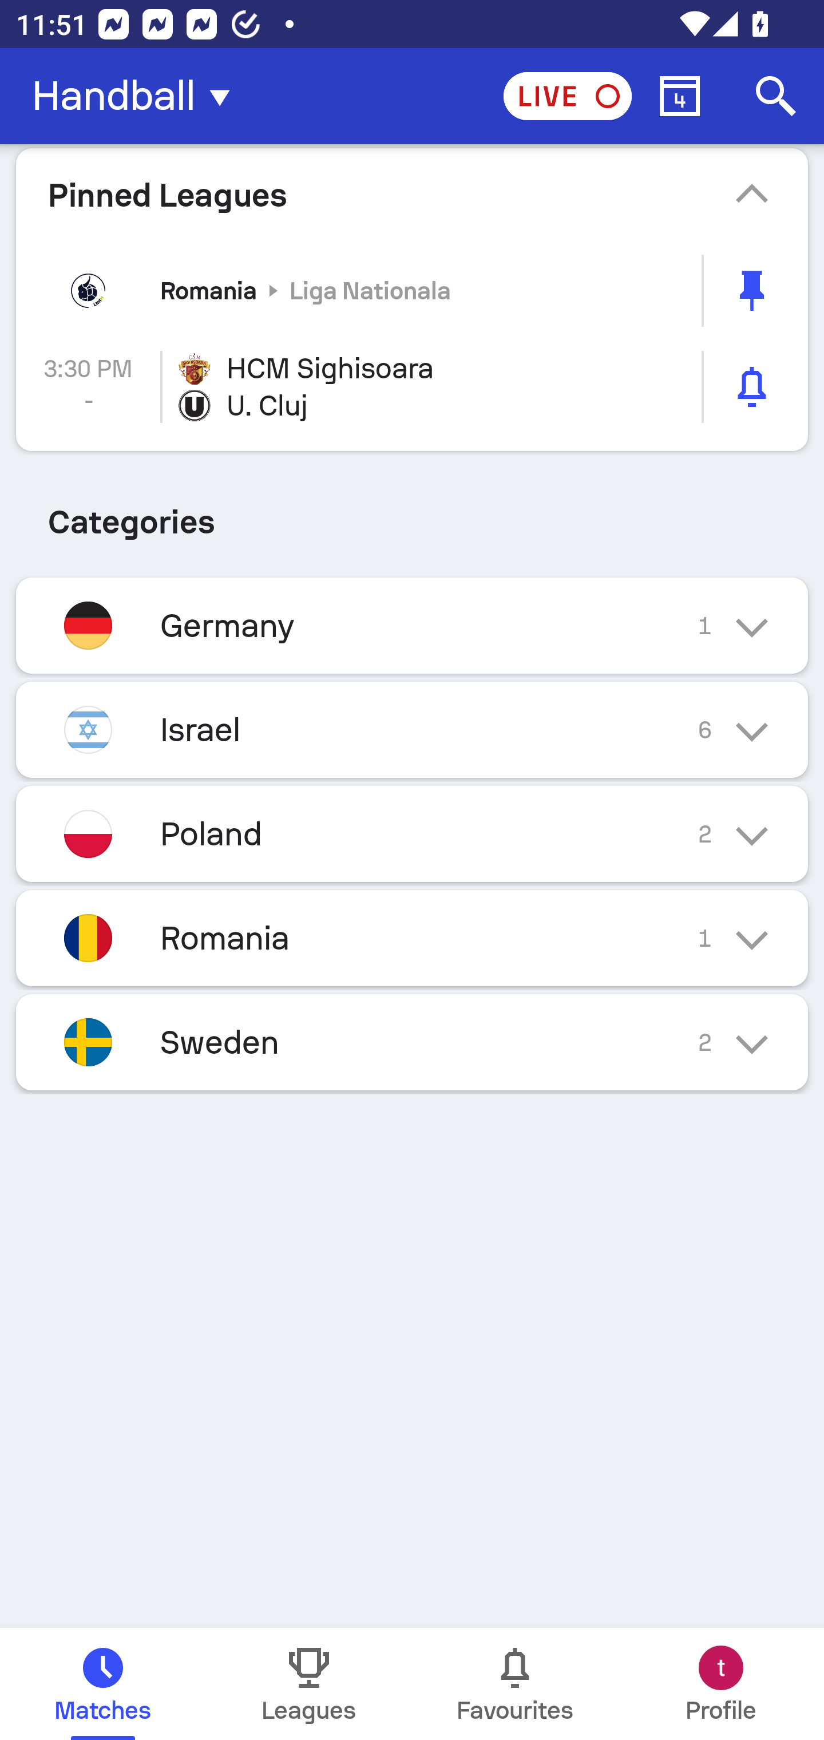  What do you see at coordinates (515, 1684) in the screenshot?
I see `Favourites` at bounding box center [515, 1684].